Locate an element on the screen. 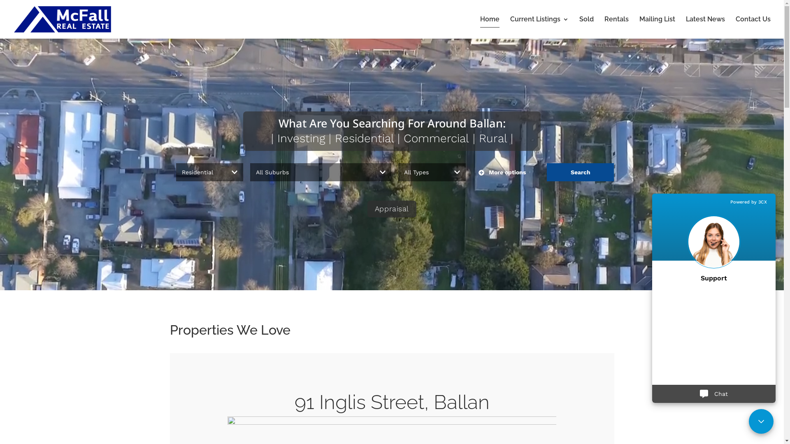 The image size is (790, 444). Rentals is located at coordinates (616, 28).